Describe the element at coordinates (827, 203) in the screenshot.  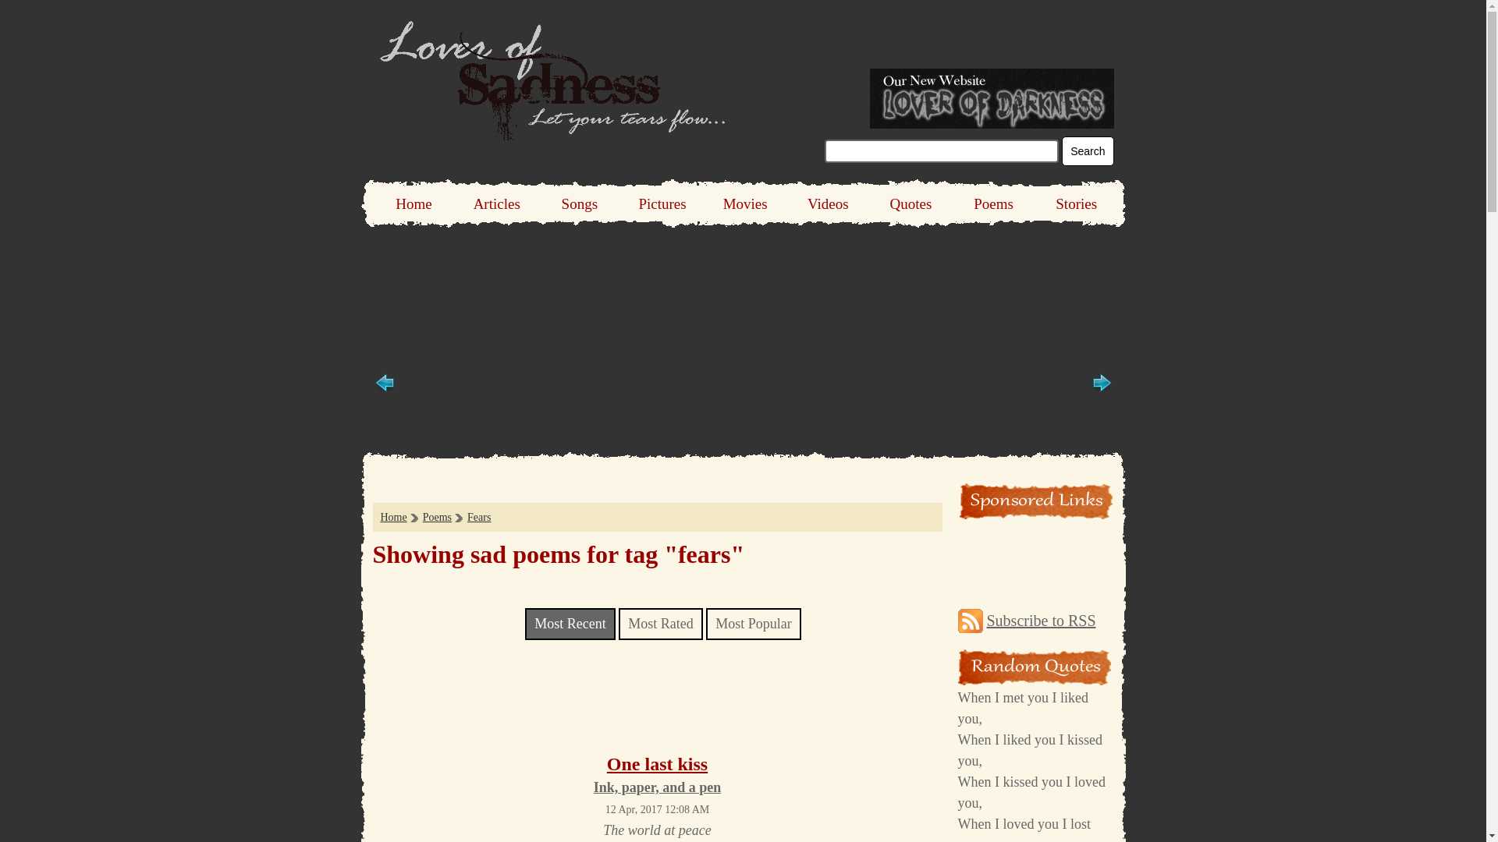
I see `Videos` at that location.